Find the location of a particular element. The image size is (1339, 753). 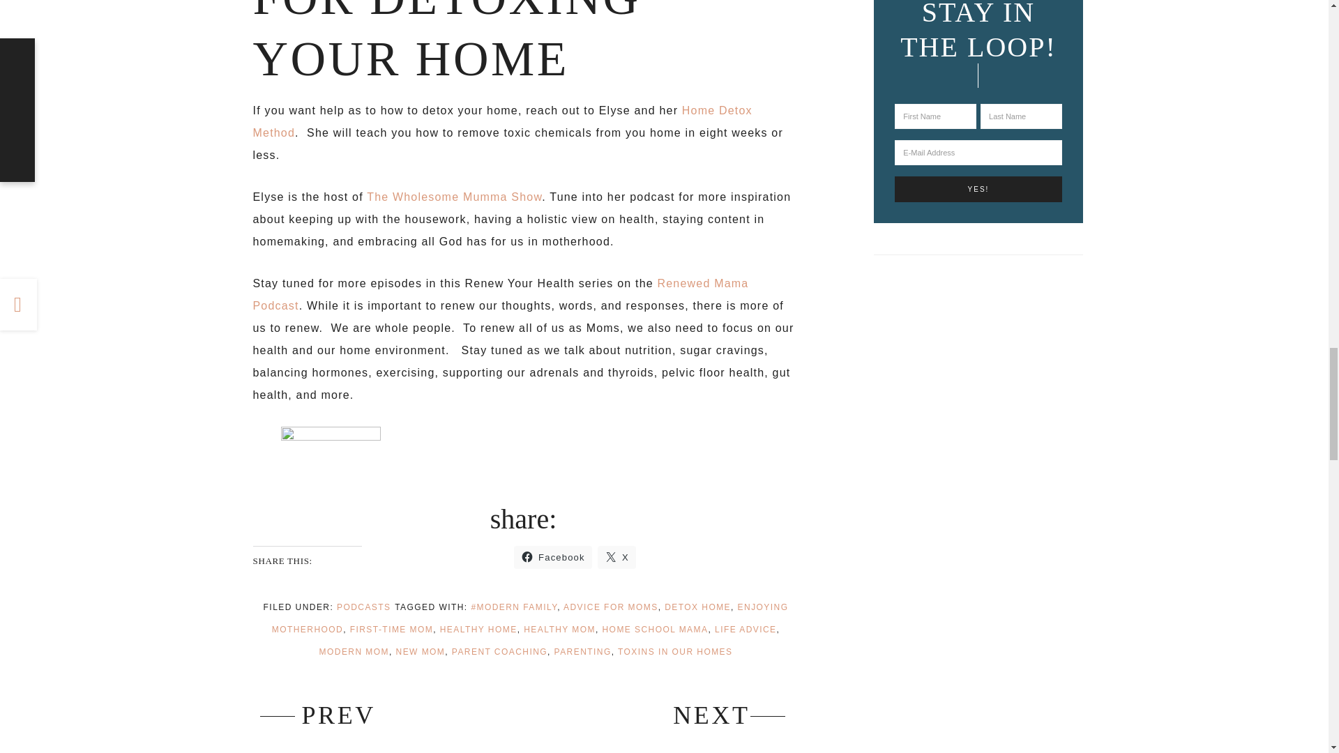

Click to share on Facebook is located at coordinates (552, 558).